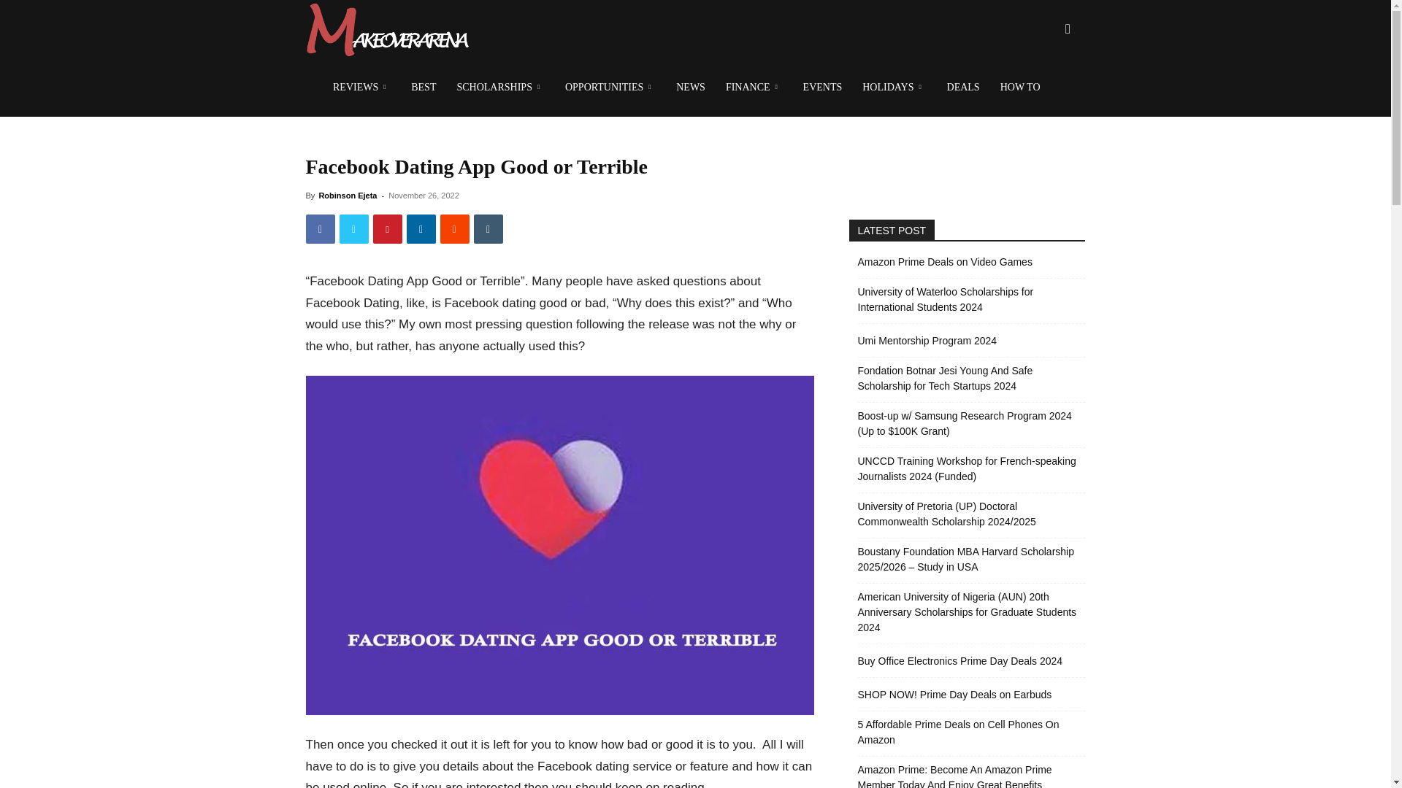  Describe the element at coordinates (387, 228) in the screenshot. I see `Pinterest` at that location.